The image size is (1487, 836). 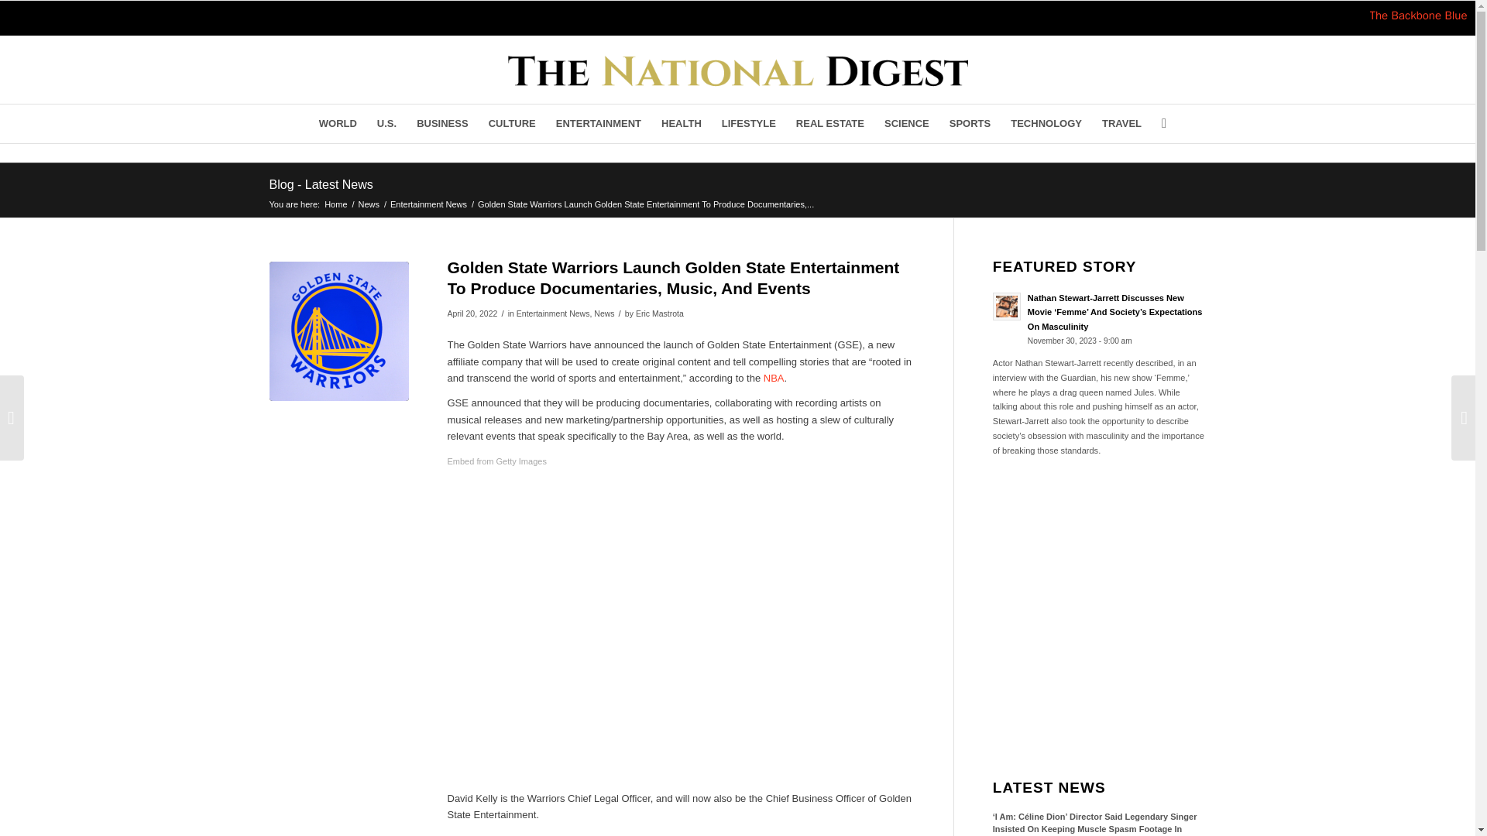 I want to click on SPORTS, so click(x=970, y=124).